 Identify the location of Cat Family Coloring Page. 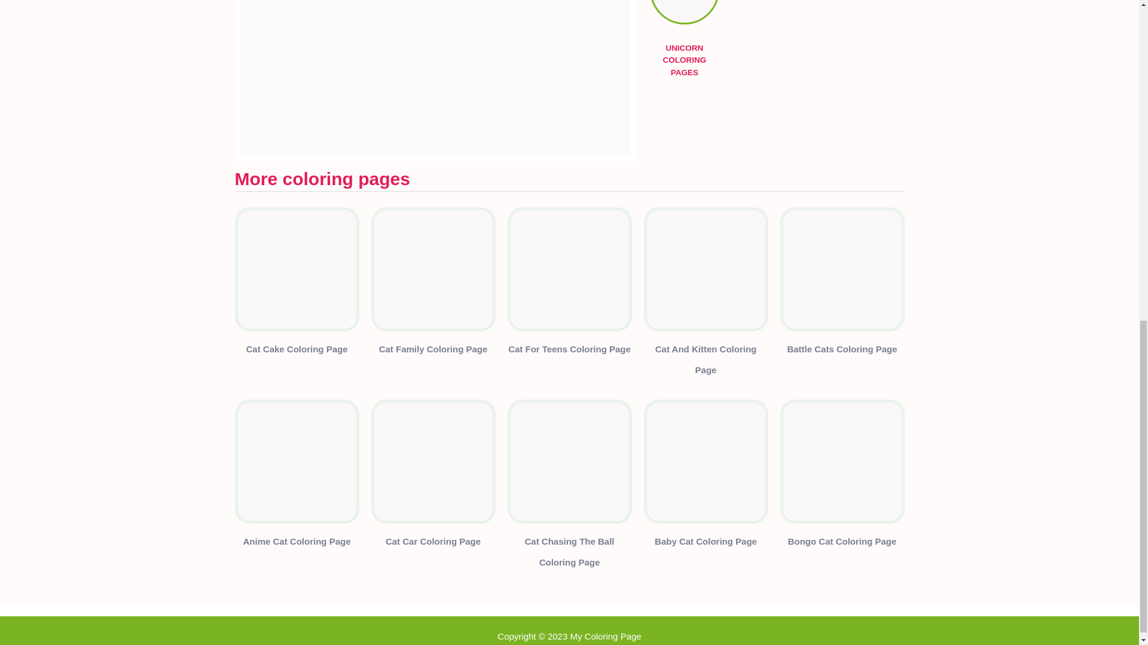
(433, 351).